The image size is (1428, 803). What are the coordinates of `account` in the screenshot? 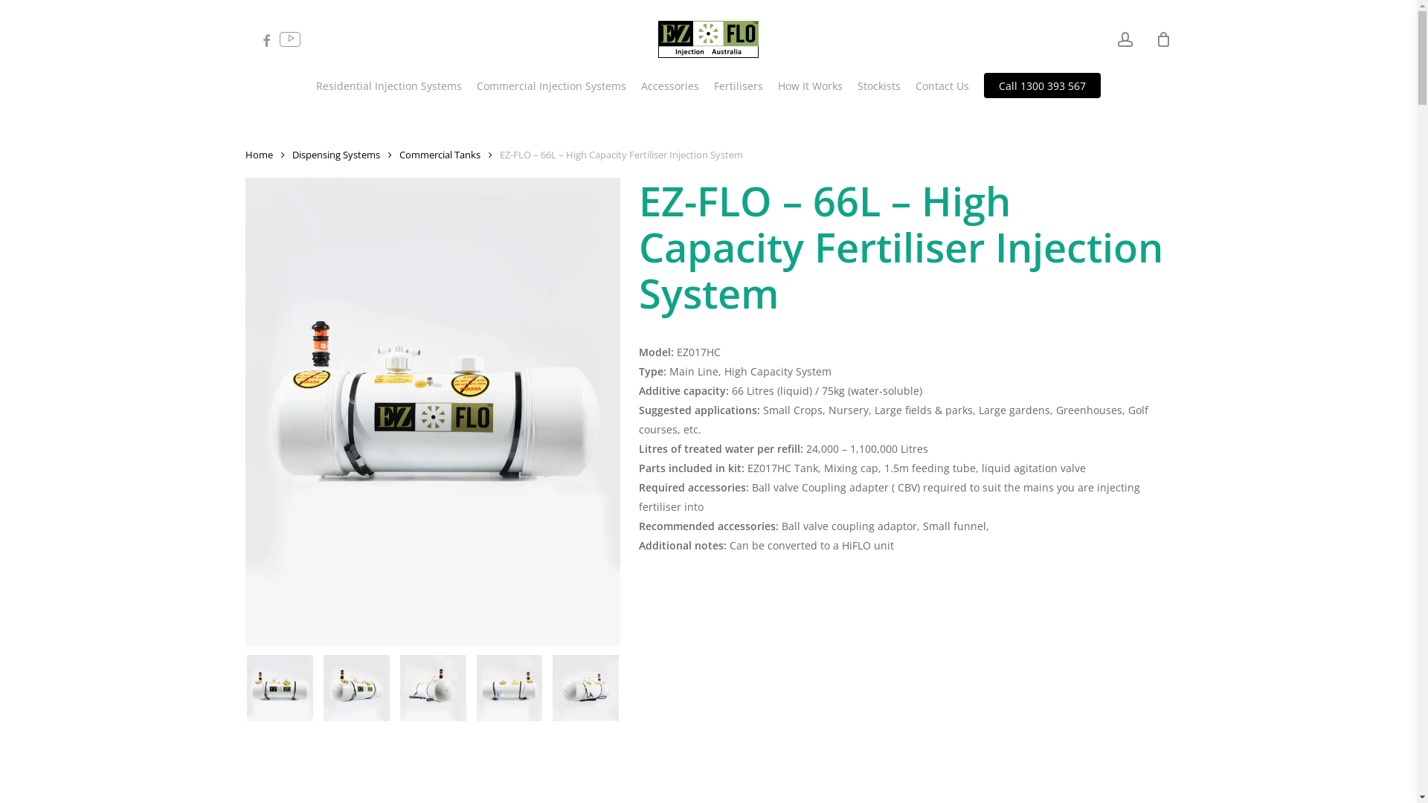 It's located at (1125, 39).